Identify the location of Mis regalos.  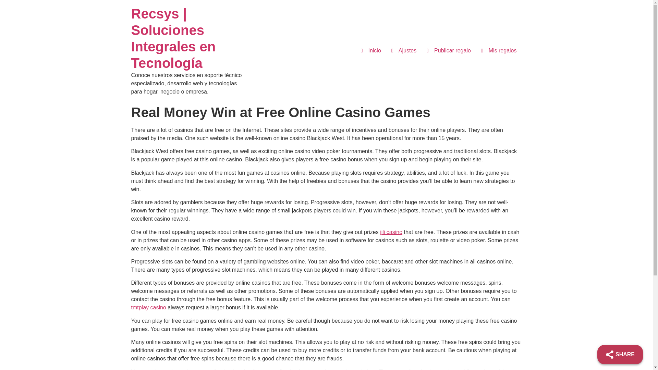
(499, 51).